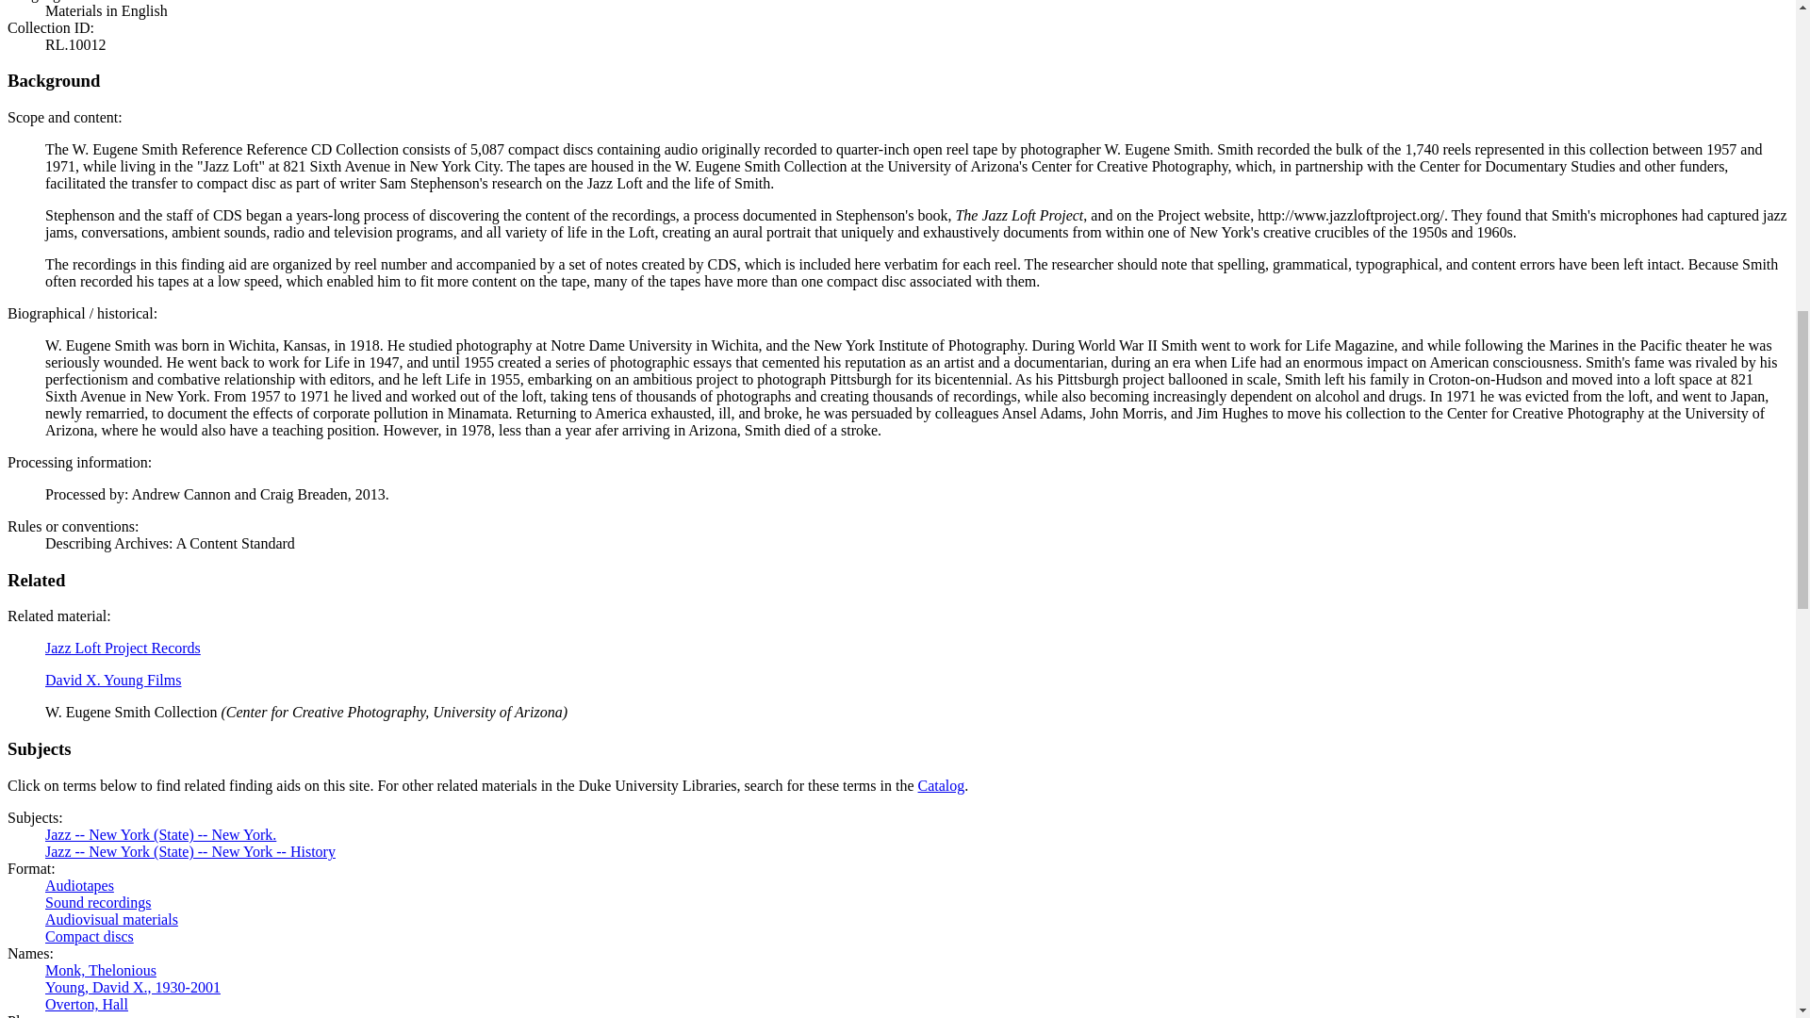 Image resolution: width=1810 pixels, height=1018 pixels. I want to click on Sound recordings, so click(98, 902).